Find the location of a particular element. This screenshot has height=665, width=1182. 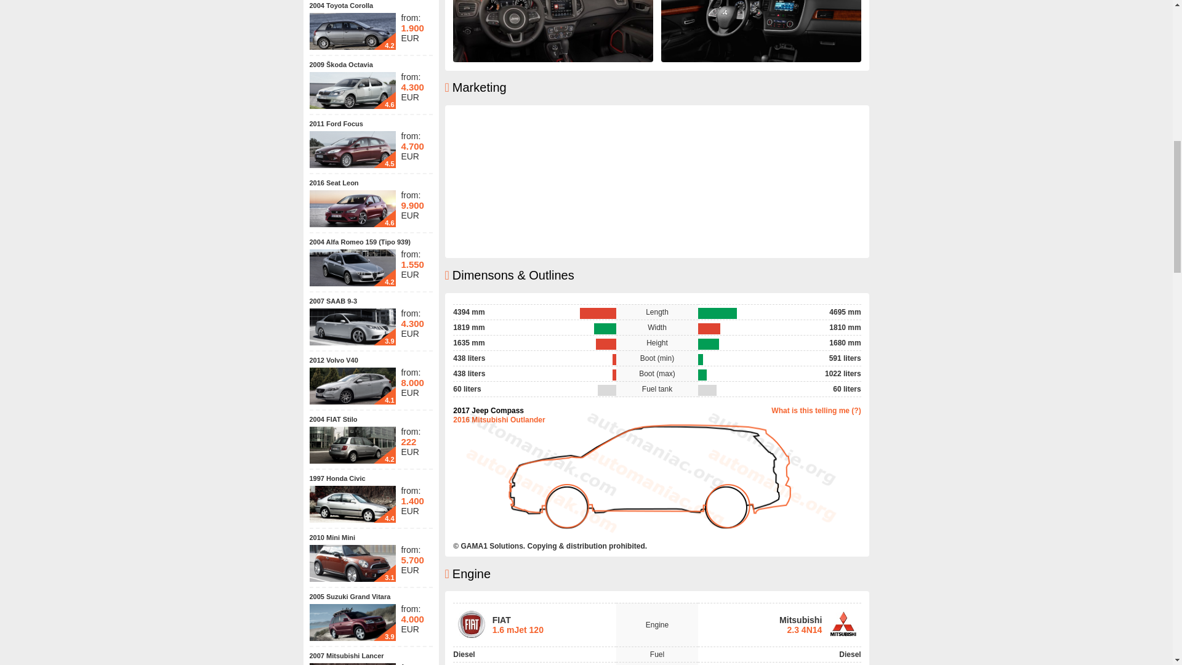

2016 Seat Leon is located at coordinates (333, 182).